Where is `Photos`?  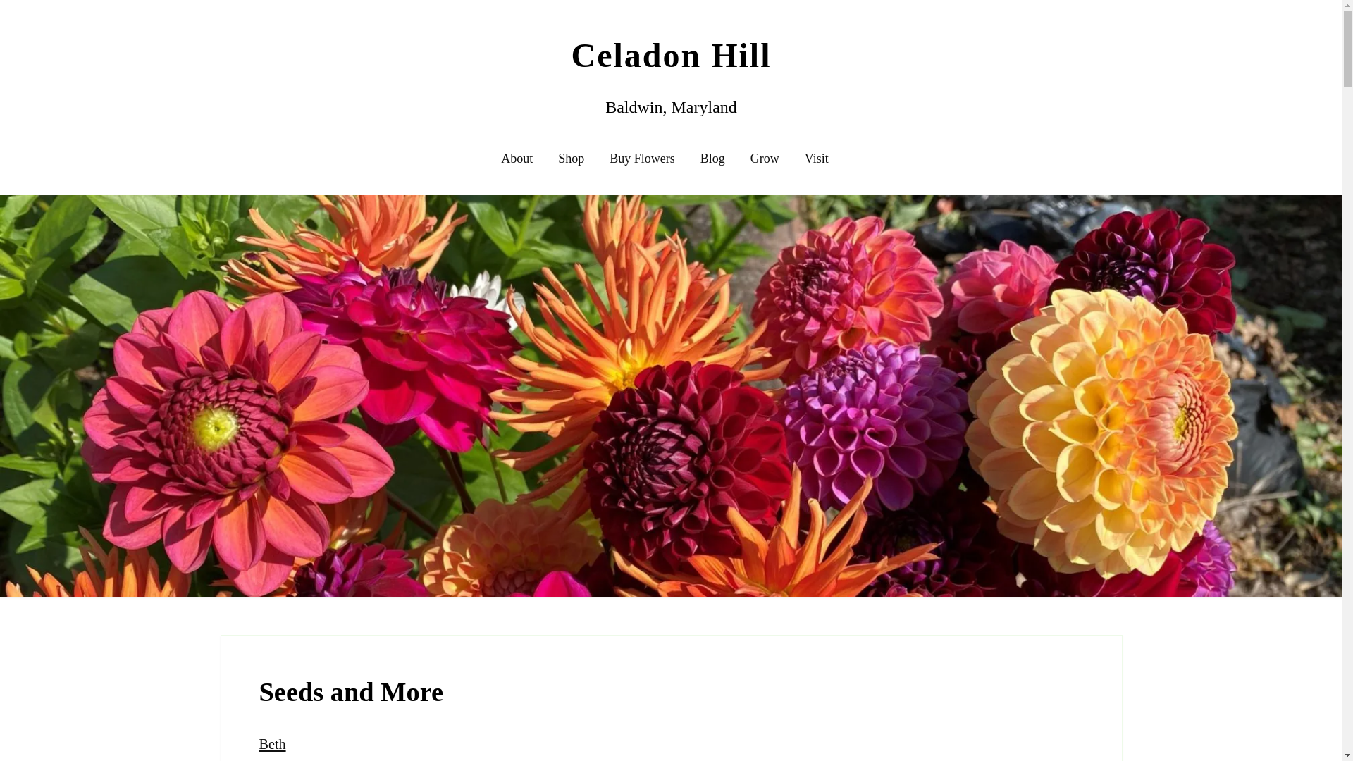 Photos is located at coordinates (528, 265).